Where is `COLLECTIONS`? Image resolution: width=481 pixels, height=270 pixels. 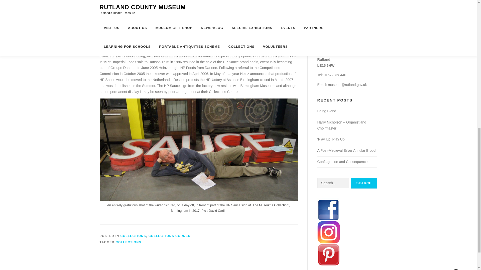
COLLECTIONS is located at coordinates (133, 236).